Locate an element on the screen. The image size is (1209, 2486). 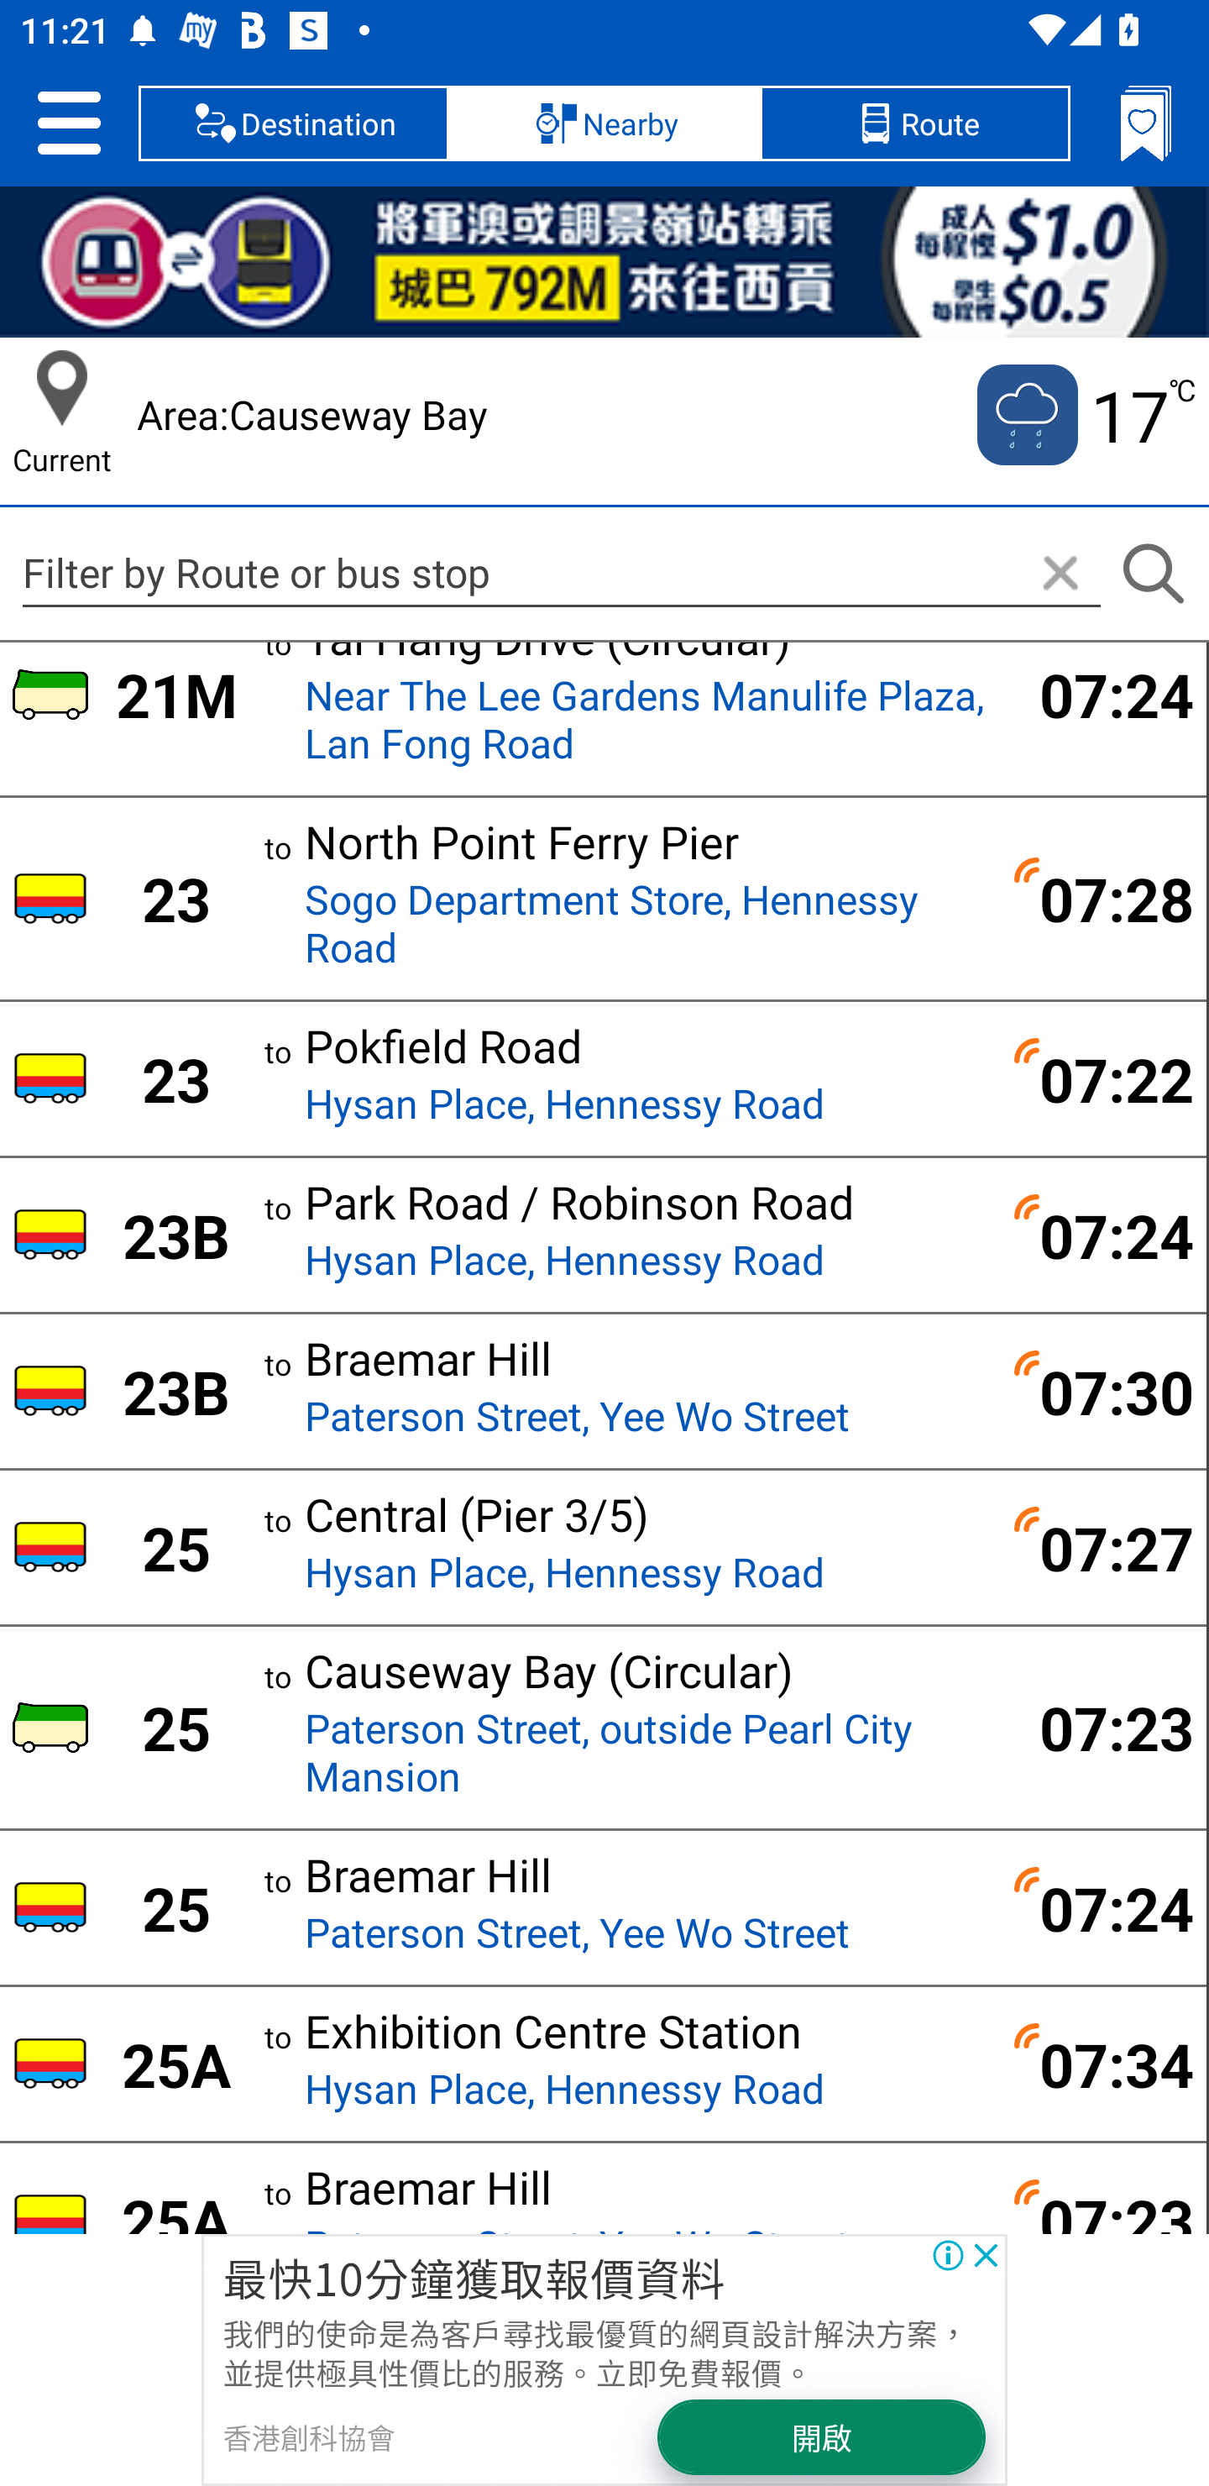
最快10分鐘獲取報價資料 is located at coordinates (474, 2276).